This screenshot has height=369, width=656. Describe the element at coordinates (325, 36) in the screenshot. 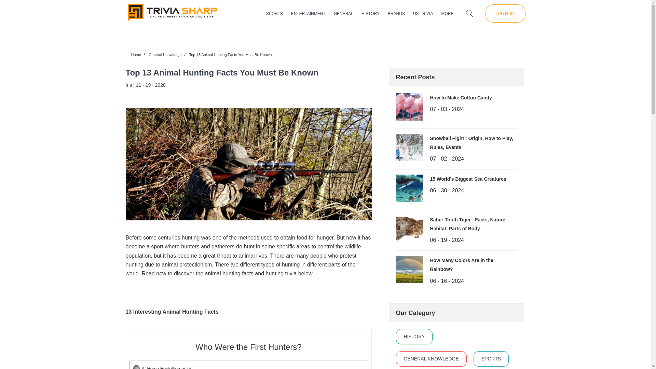

I see `FASHION` at that location.